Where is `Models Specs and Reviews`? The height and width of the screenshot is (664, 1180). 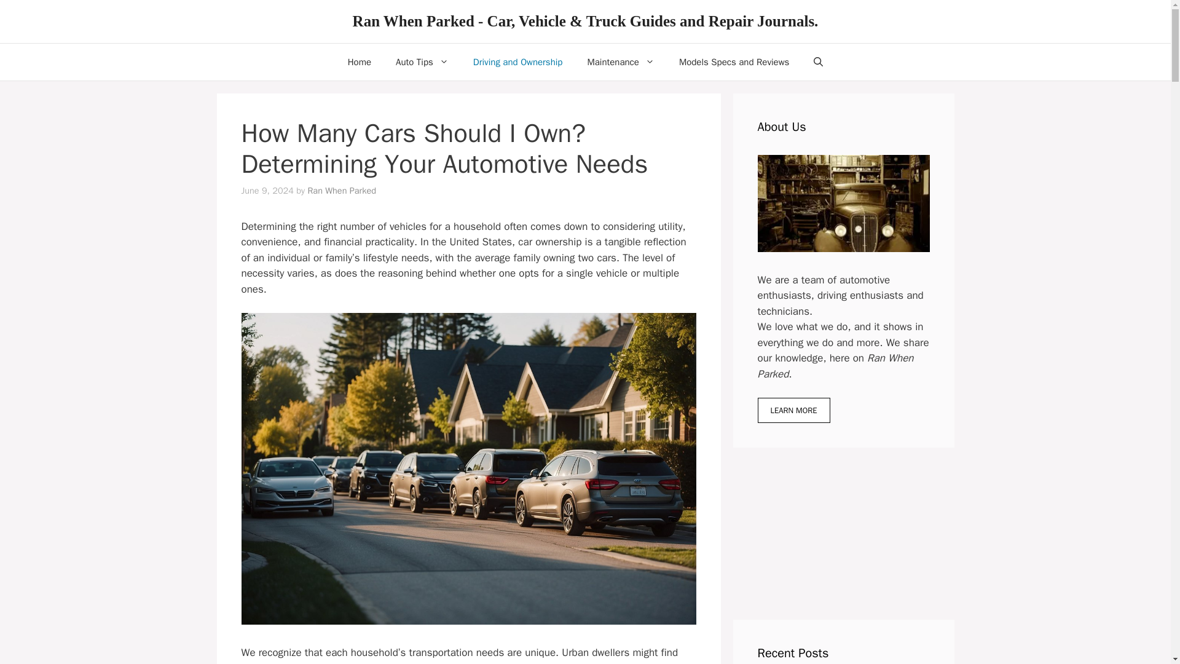 Models Specs and Reviews is located at coordinates (734, 61).